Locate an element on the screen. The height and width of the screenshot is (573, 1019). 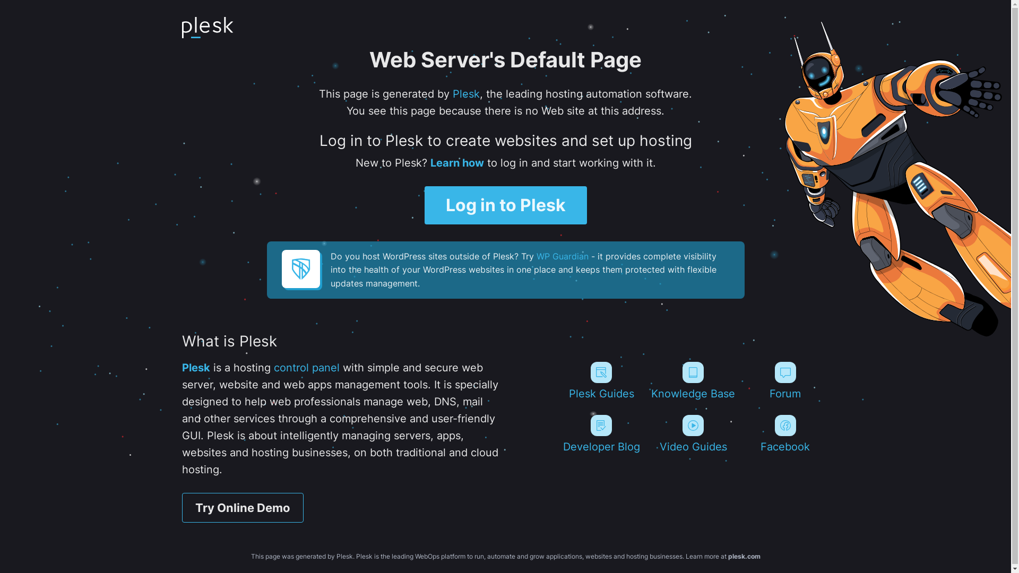
Facebook is located at coordinates (785, 434).